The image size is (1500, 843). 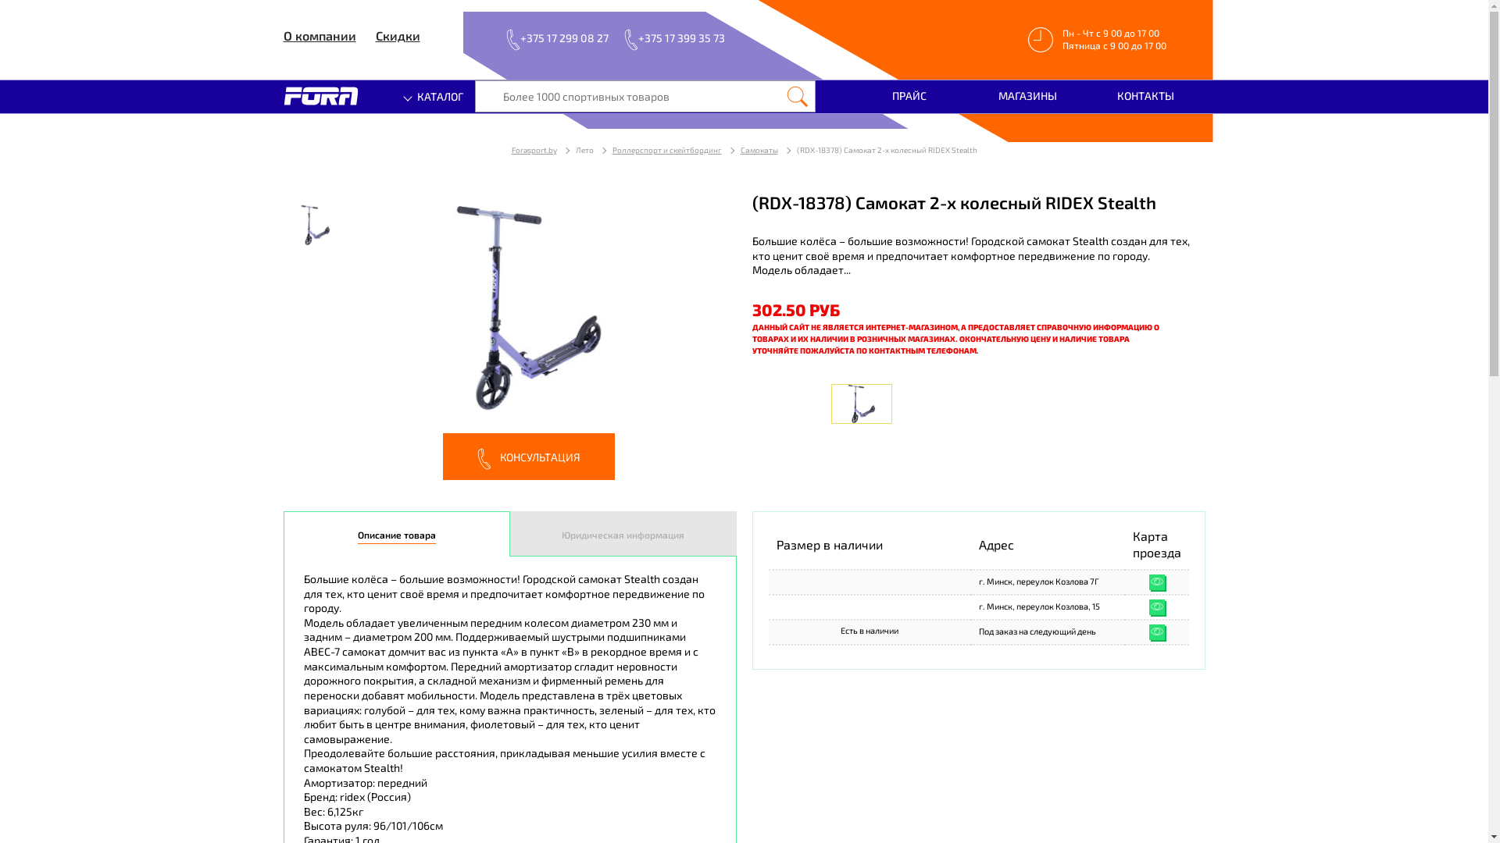 I want to click on Forasport.by, so click(x=534, y=150).